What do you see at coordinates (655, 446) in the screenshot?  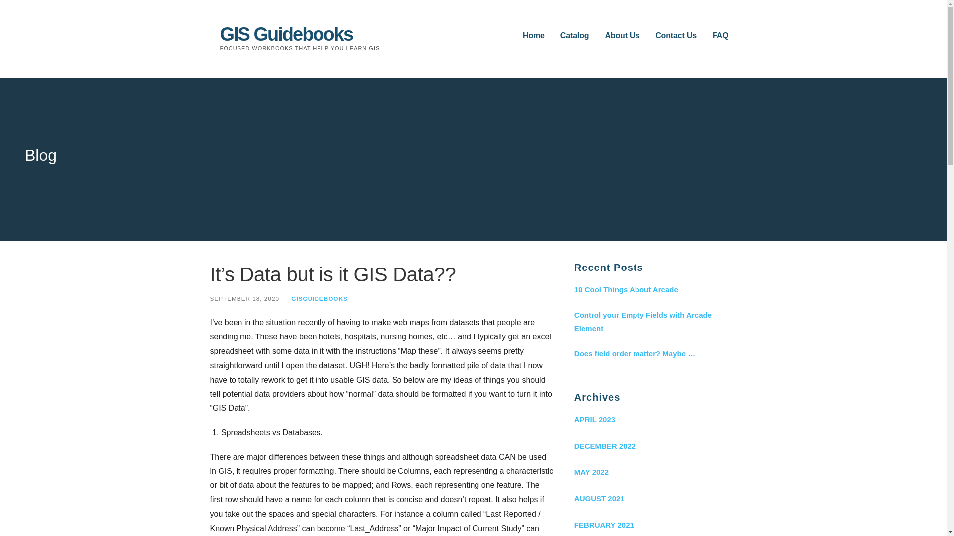 I see `DECEMBER 2022` at bounding box center [655, 446].